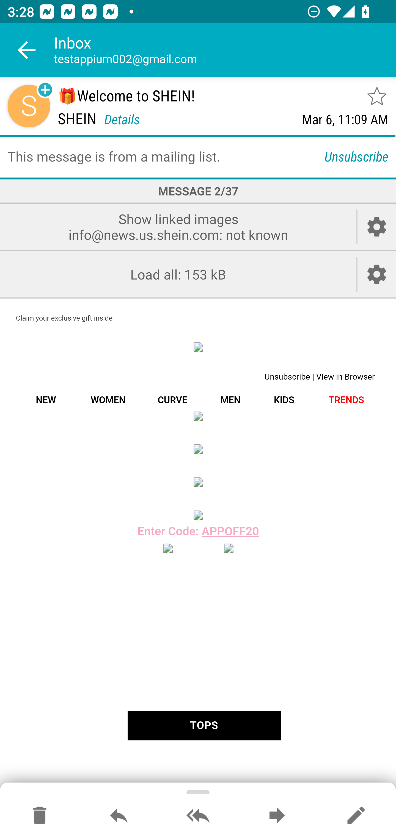 The height and width of the screenshot is (838, 396). Describe the element at coordinates (345, 377) in the screenshot. I see `View in Browser` at that location.